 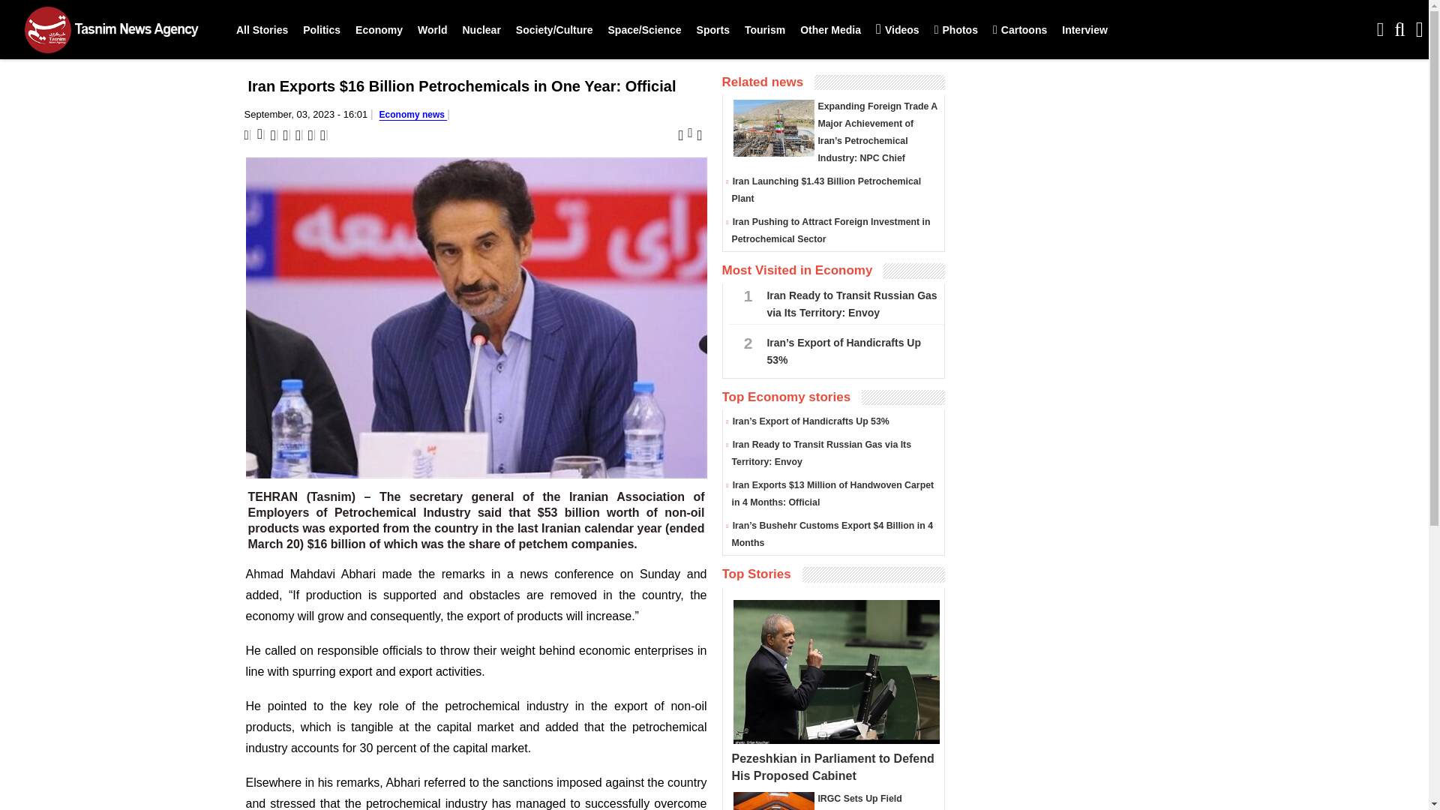 What do you see at coordinates (1084, 30) in the screenshot?
I see `Interview` at bounding box center [1084, 30].